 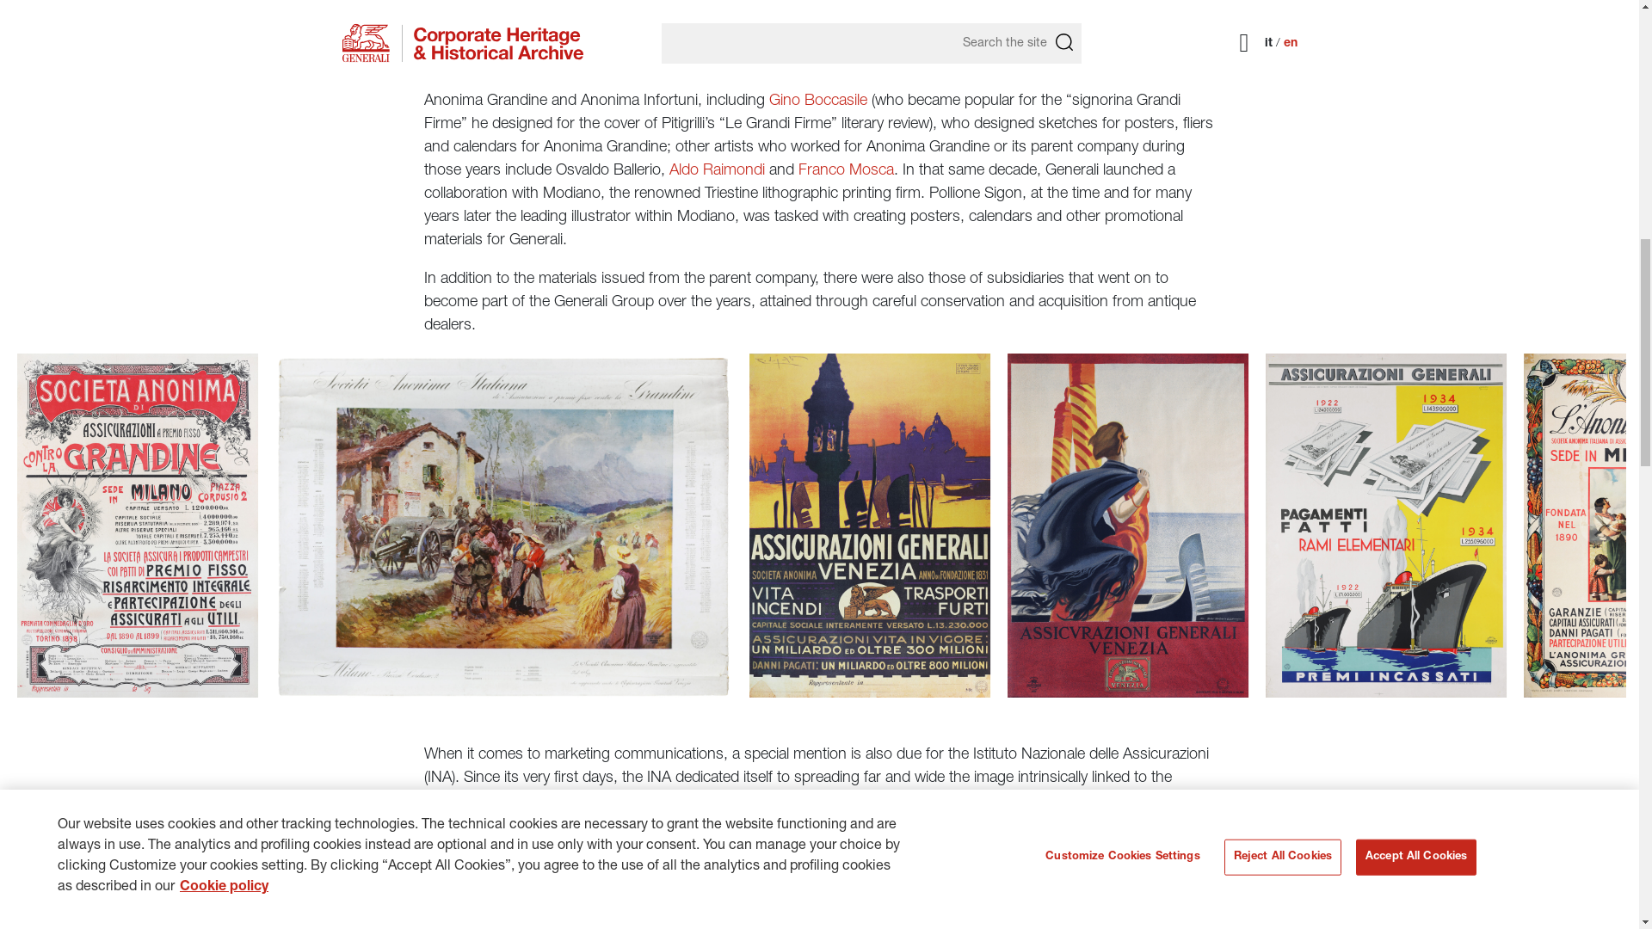 What do you see at coordinates (818, 102) in the screenshot?
I see `Gino Boccasile` at bounding box center [818, 102].